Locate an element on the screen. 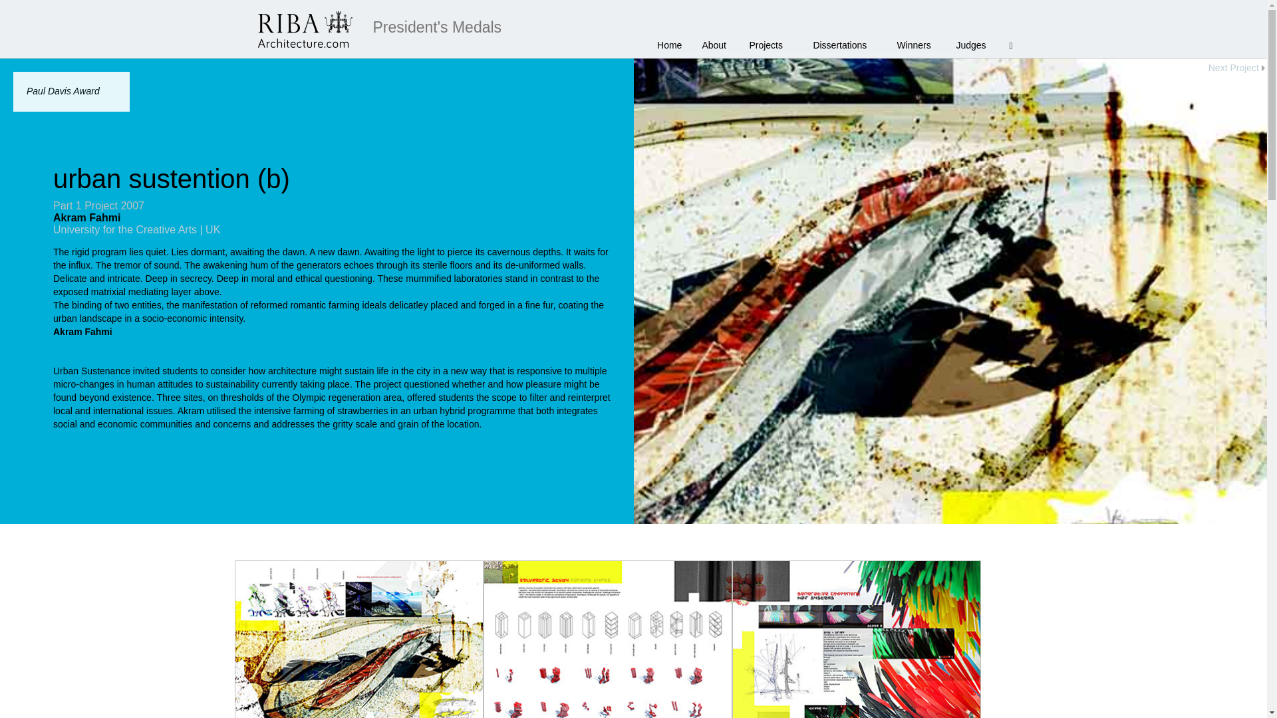  About is located at coordinates (716, 41).